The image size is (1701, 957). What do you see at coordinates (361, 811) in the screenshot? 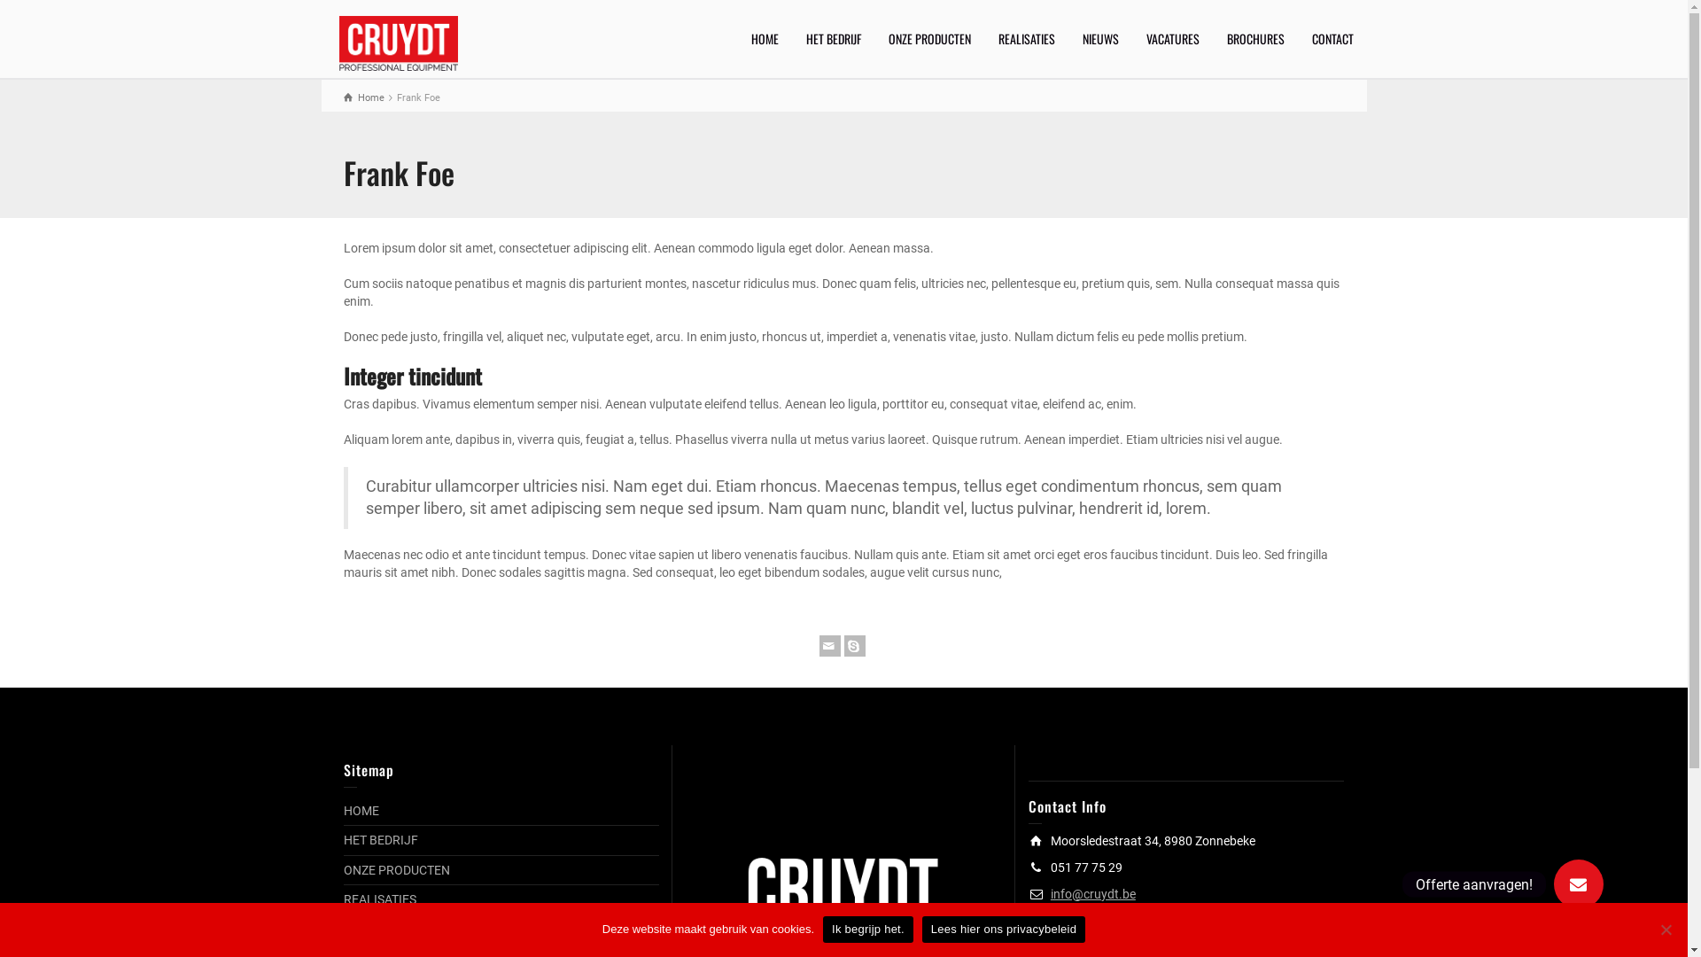
I see `HOME` at bounding box center [361, 811].